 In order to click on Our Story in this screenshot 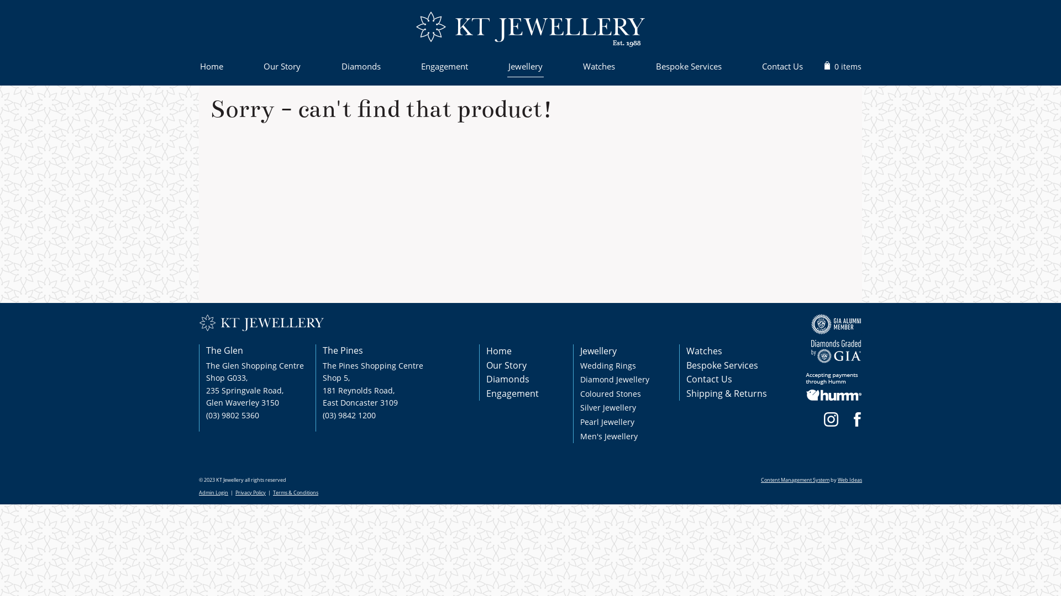, I will do `click(282, 68)`.